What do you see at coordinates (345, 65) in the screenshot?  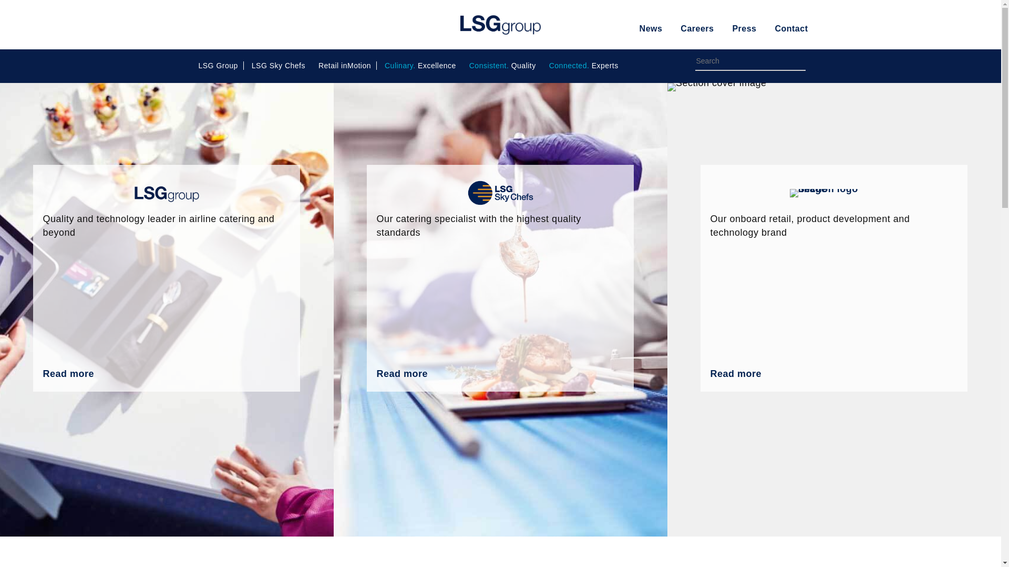 I see `Retail inMotion` at bounding box center [345, 65].